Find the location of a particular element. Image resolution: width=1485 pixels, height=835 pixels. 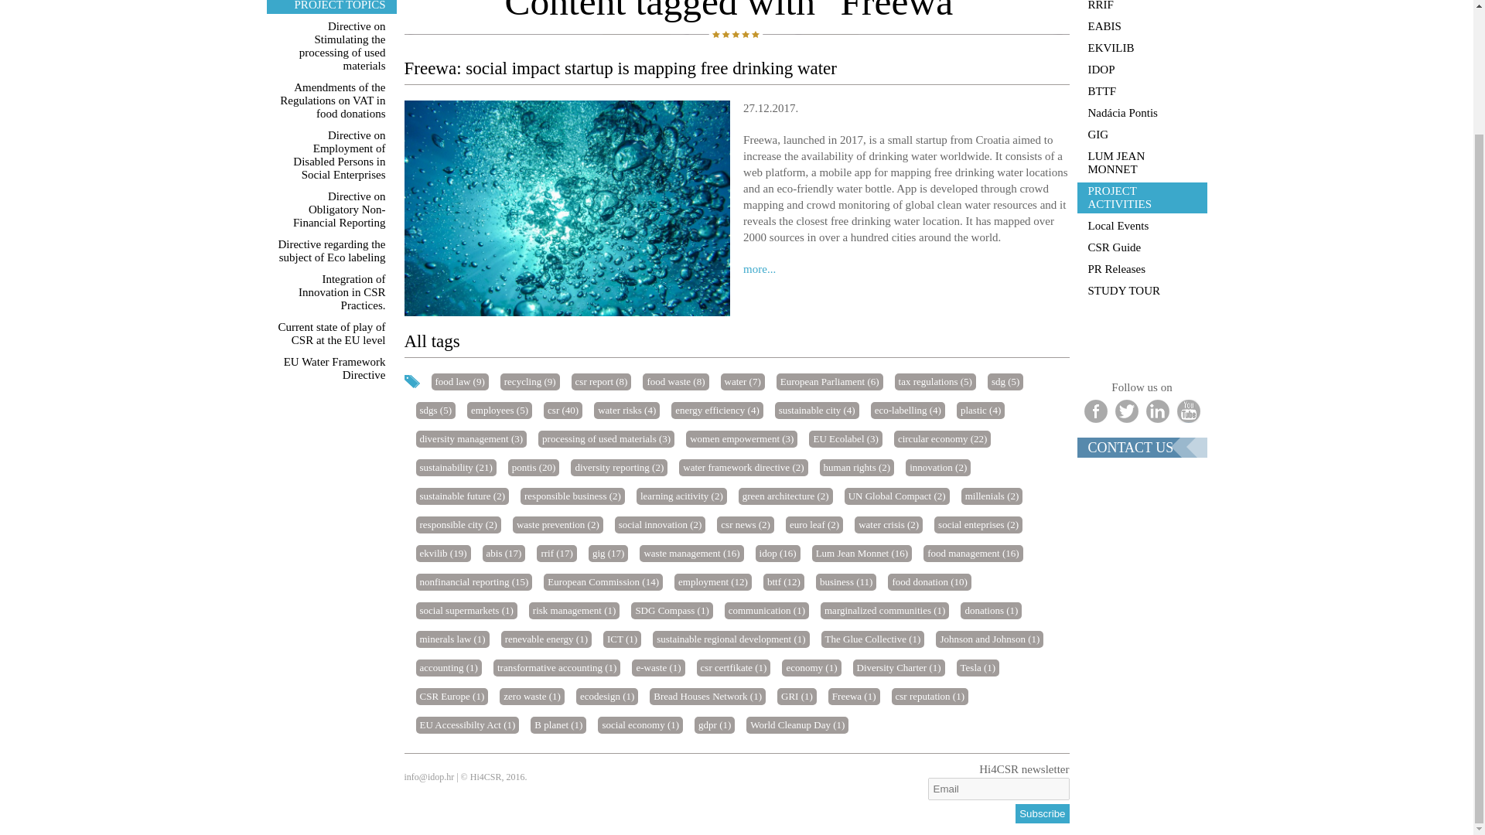

Twitter is located at coordinates (1126, 411).